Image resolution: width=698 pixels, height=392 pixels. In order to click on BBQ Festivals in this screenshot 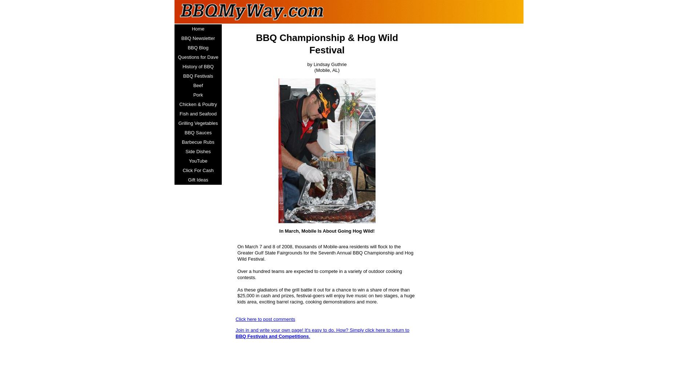, I will do `click(198, 76)`.